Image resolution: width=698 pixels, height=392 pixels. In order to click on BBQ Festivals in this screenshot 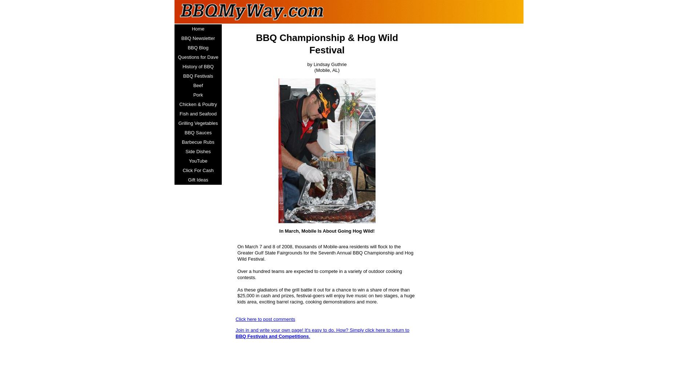, I will do `click(198, 76)`.